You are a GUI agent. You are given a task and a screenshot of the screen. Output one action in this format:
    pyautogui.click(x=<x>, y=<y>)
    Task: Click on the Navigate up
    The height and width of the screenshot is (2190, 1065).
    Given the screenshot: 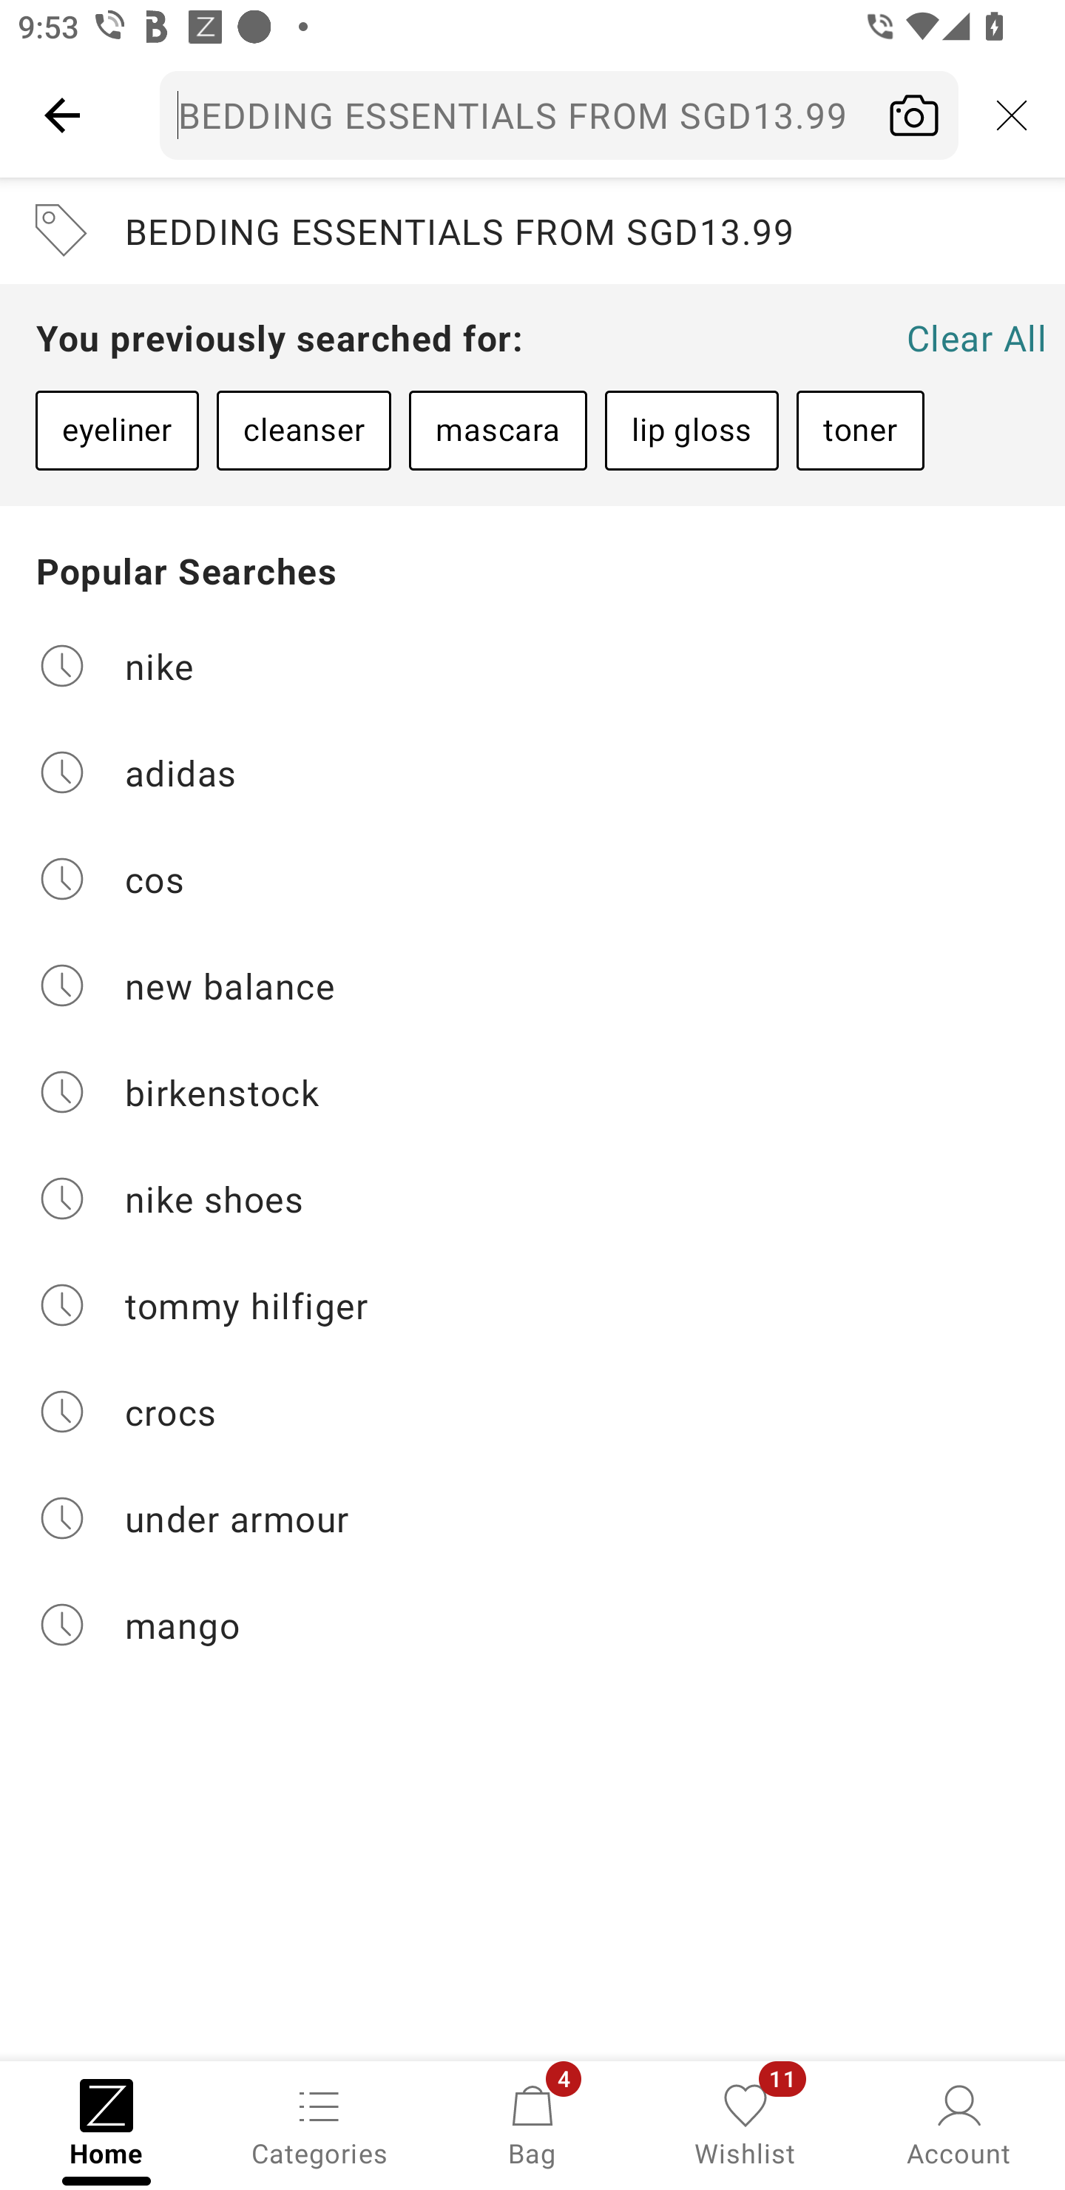 What is the action you would take?
    pyautogui.click(x=62, y=115)
    